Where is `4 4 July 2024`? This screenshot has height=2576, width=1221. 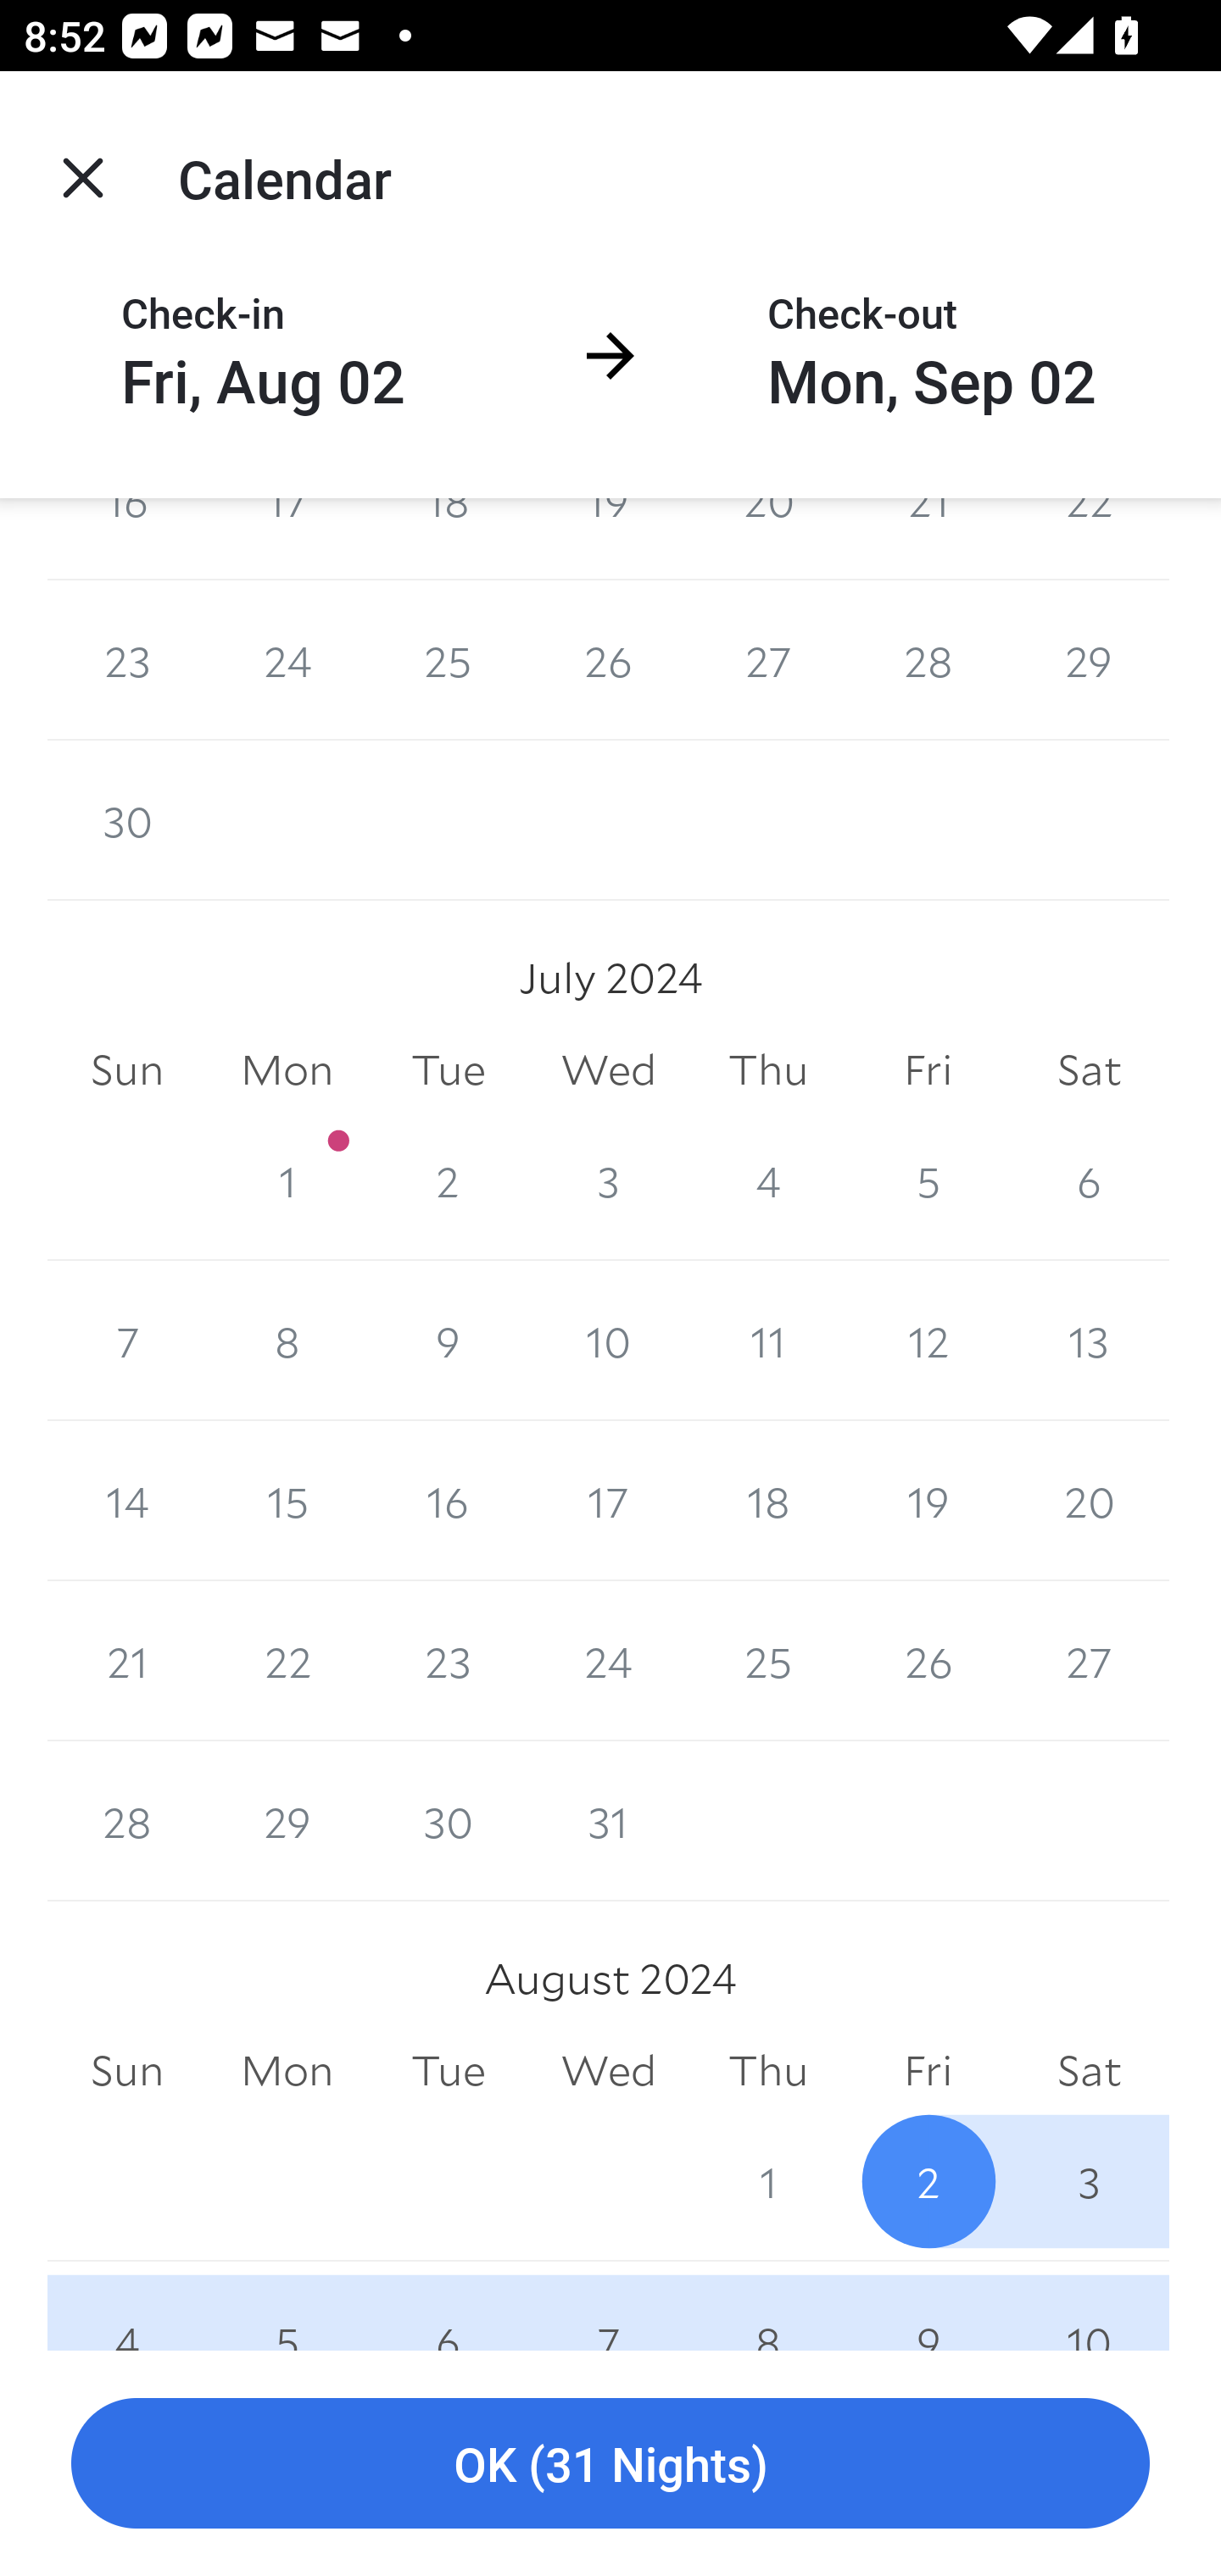
4 4 July 2024 is located at coordinates (768, 1180).